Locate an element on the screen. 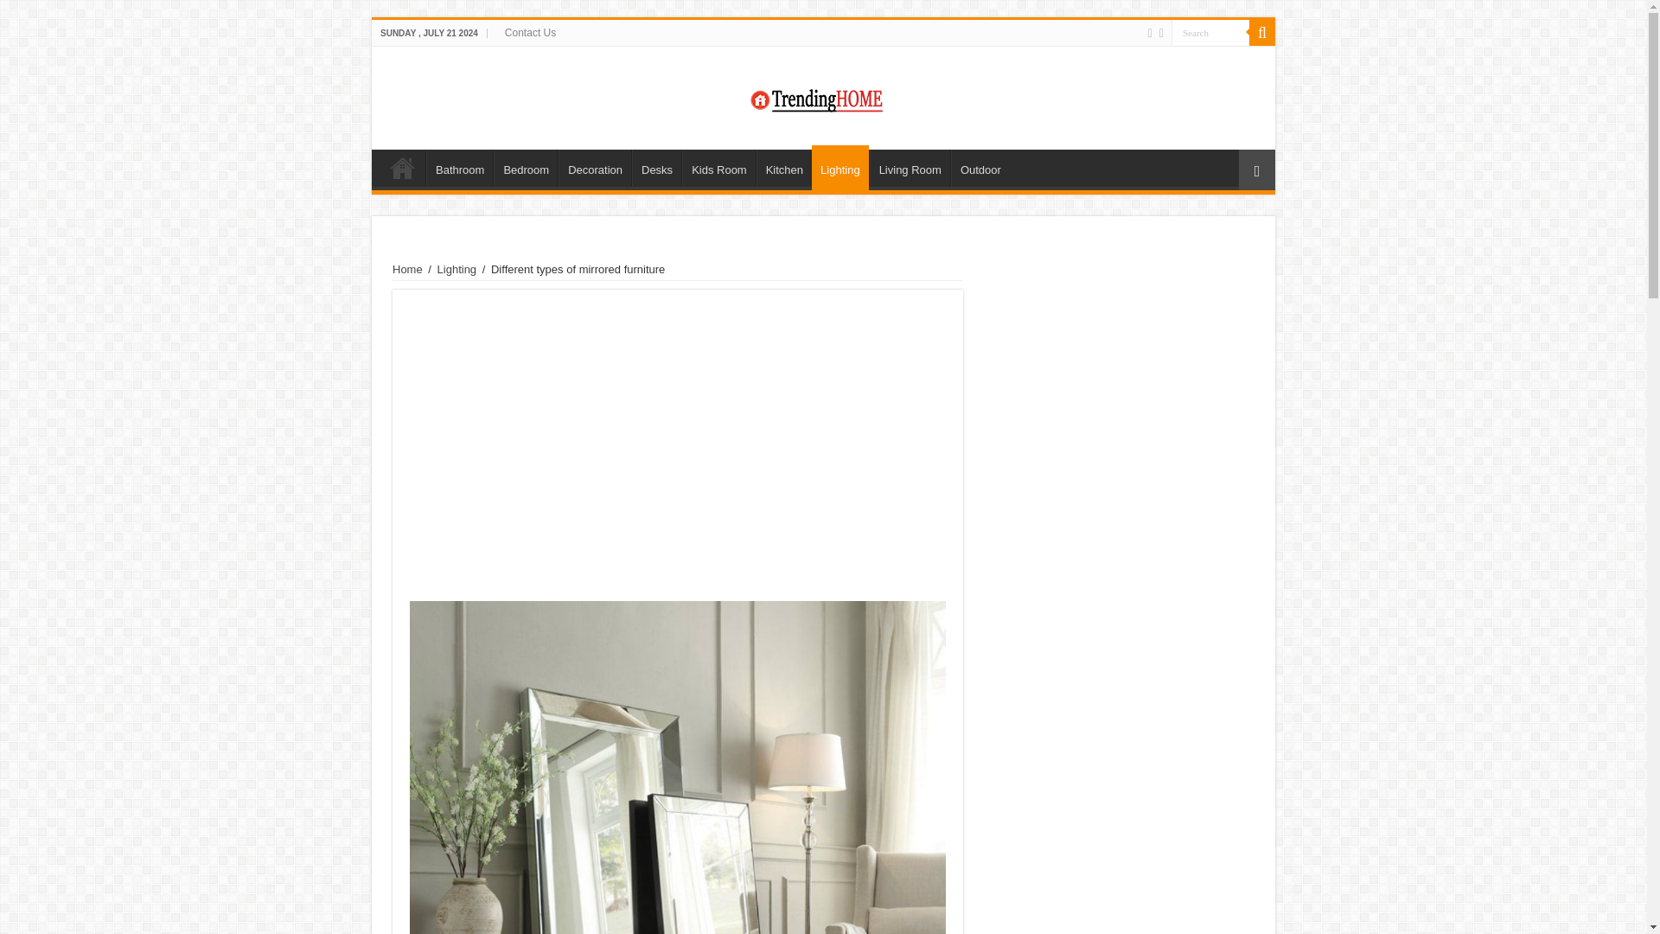  Desks is located at coordinates (656, 167).